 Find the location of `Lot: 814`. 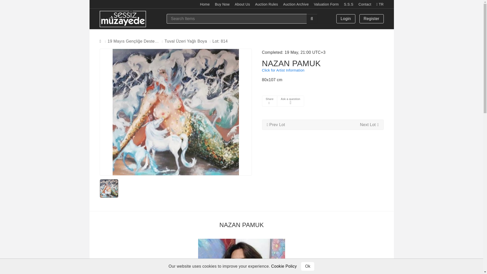

Lot: 814 is located at coordinates (220, 41).